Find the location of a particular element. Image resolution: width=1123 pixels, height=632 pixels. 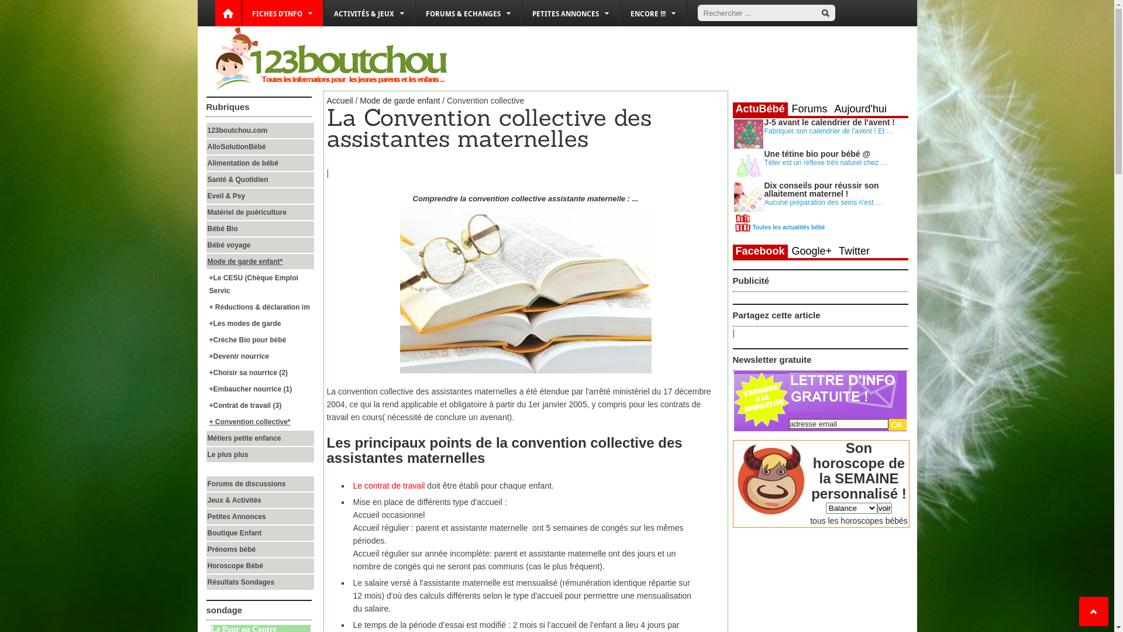

 O K  is located at coordinates (897, 425).